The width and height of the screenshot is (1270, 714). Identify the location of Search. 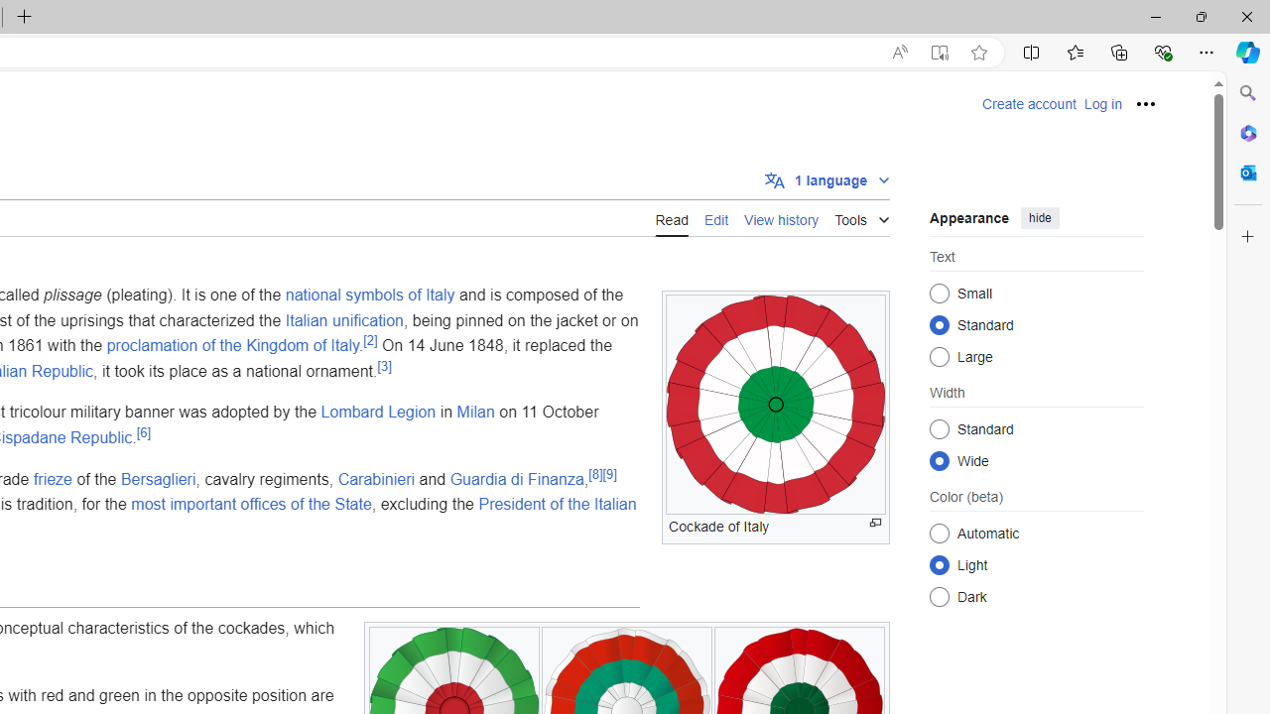
(1248, 93).